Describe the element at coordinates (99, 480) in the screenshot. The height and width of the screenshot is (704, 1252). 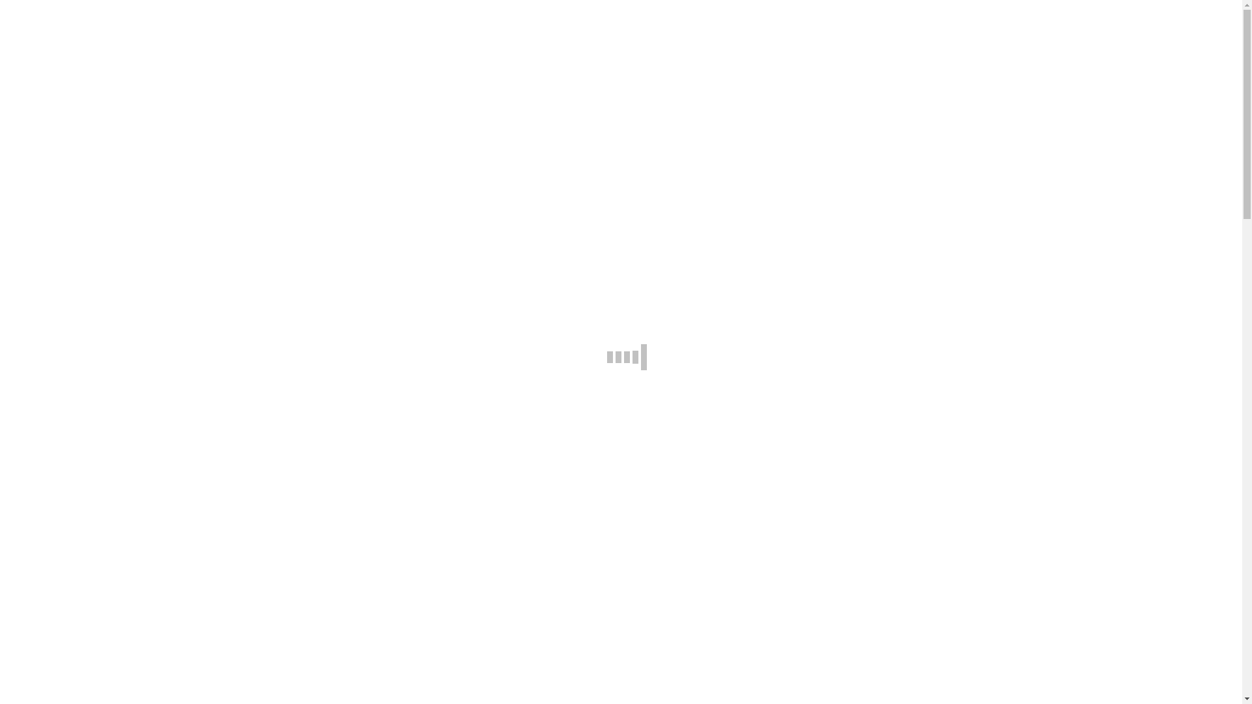
I see `Company Overview` at that location.